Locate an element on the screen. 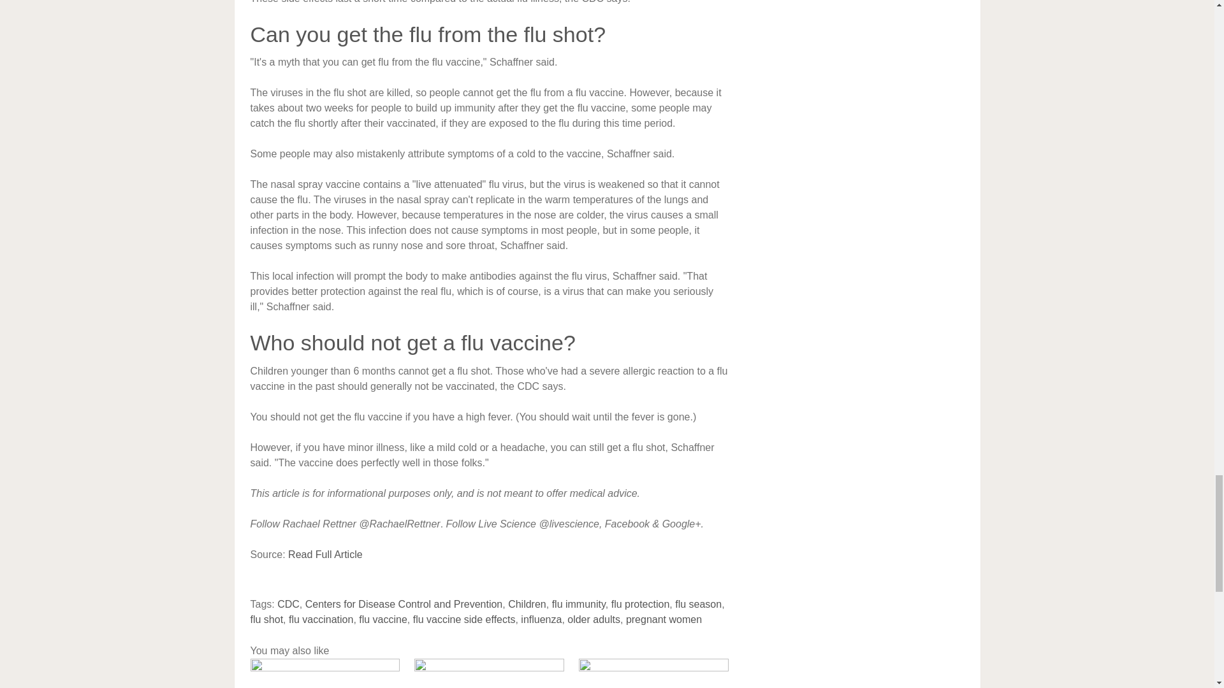 This screenshot has width=1224, height=688. Knee-jerk vaping bans will fail public health, experts argue is located at coordinates (490, 673).